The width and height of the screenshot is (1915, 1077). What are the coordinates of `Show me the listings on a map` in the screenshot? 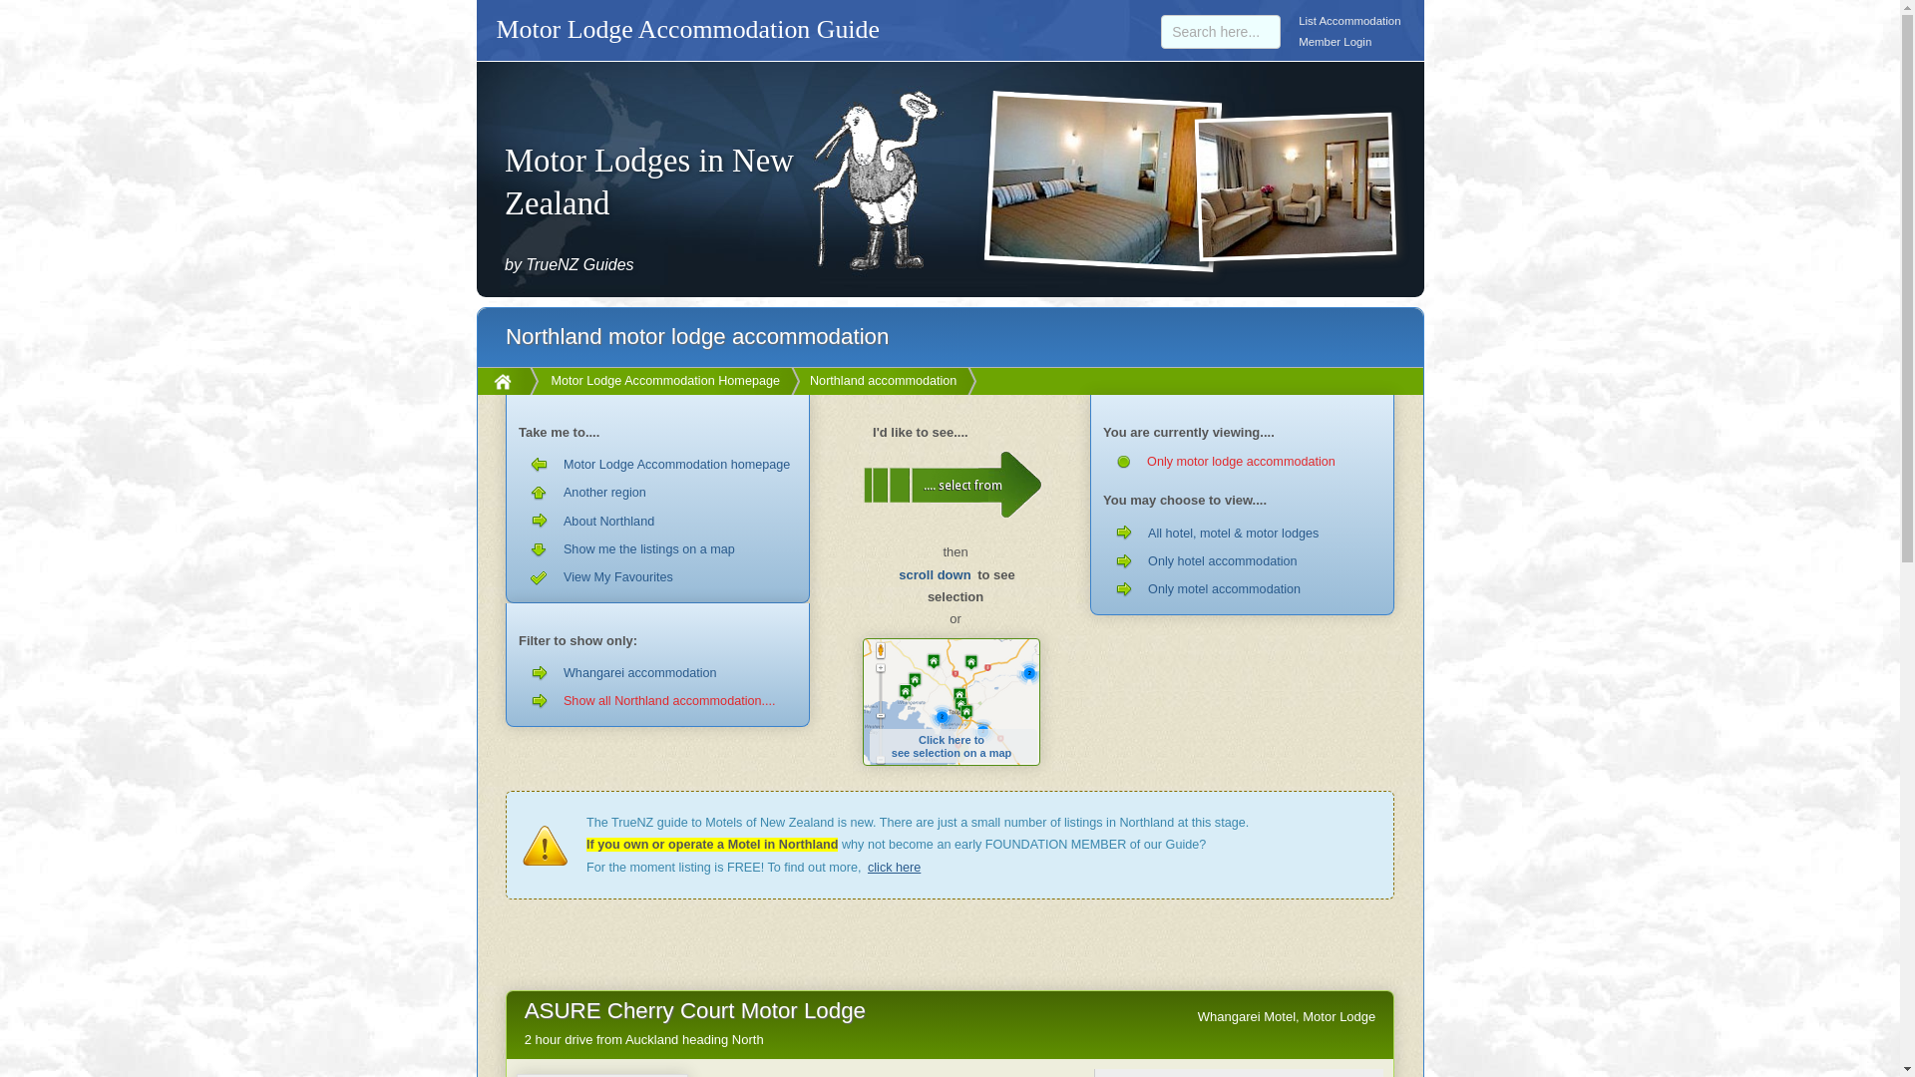 It's located at (894, 868).